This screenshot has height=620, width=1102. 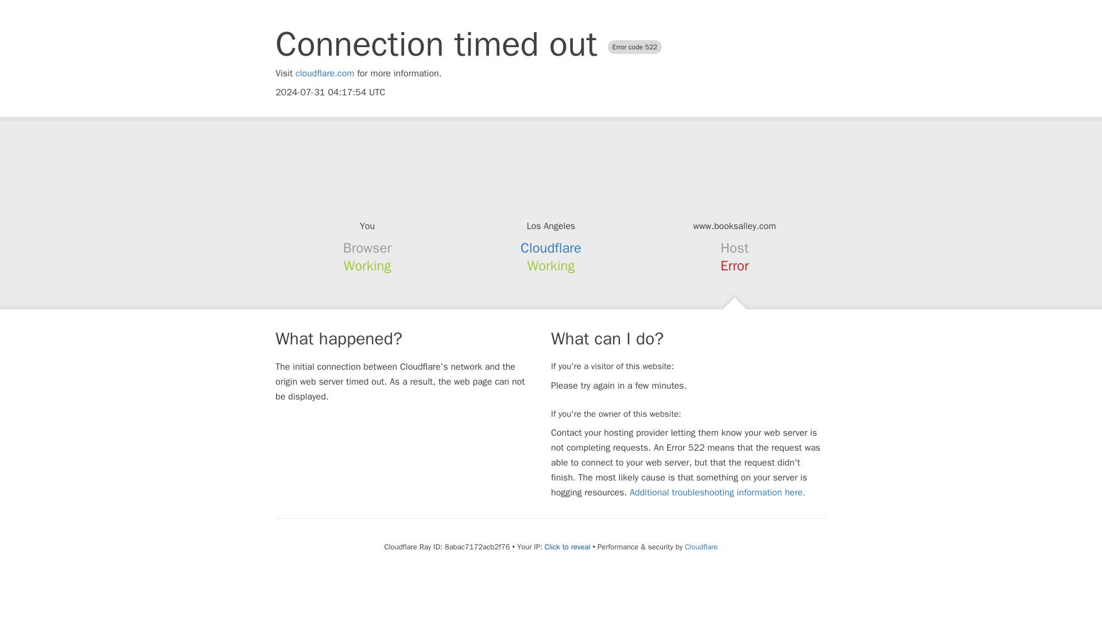 I want to click on Click to reveal, so click(x=567, y=547).